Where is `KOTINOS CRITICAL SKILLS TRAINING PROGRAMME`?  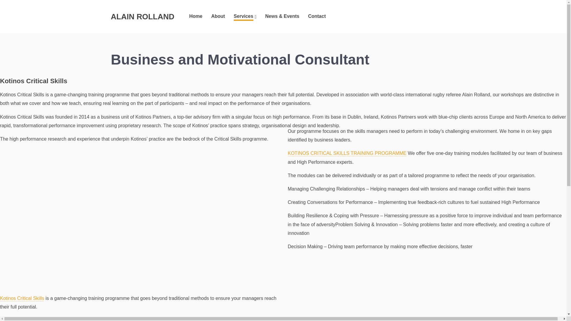 KOTINOS CRITICAL SKILLS TRAINING PROGRAMME is located at coordinates (347, 153).